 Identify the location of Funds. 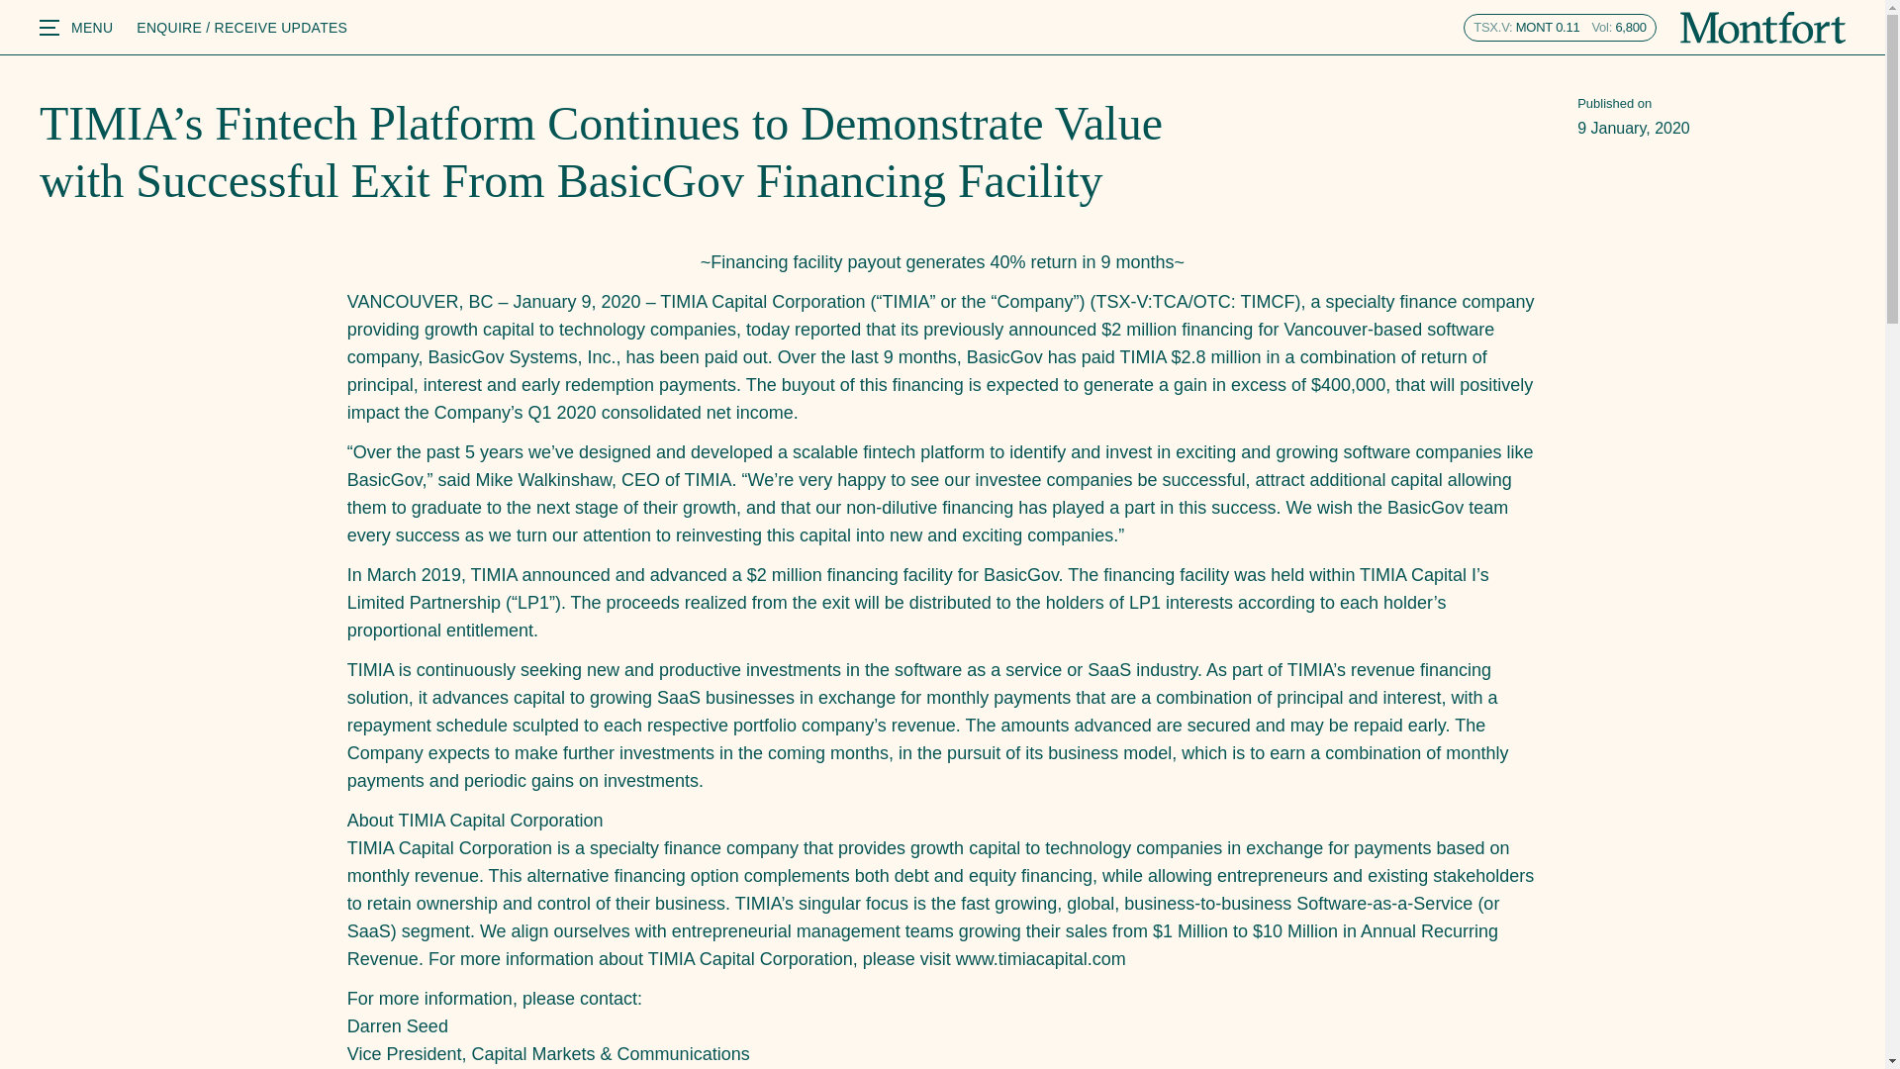
(829, 869).